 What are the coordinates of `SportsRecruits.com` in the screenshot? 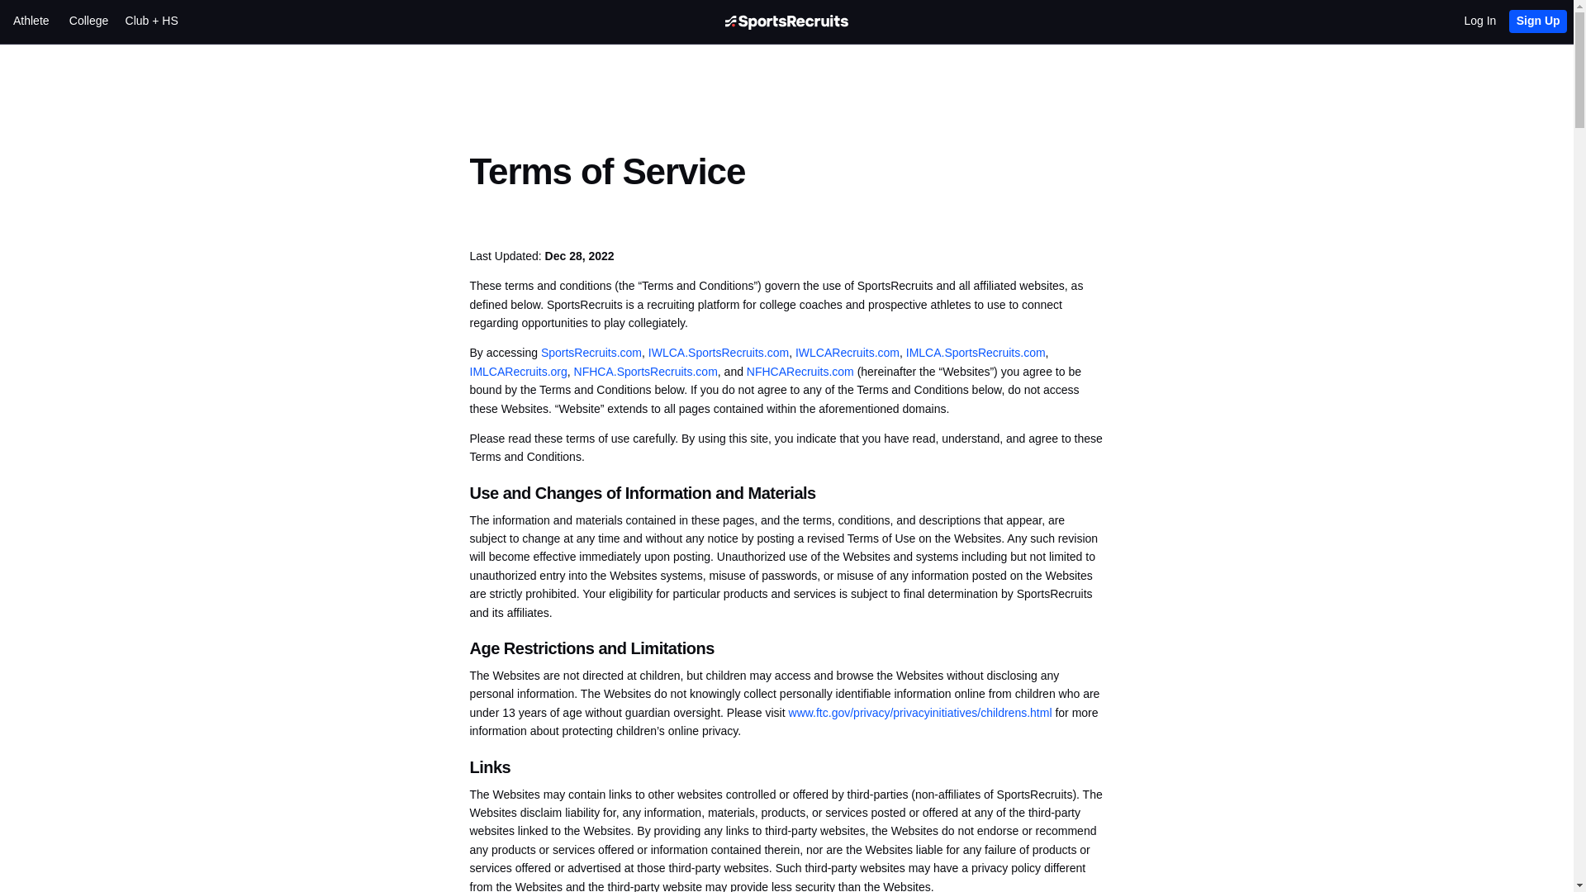 It's located at (591, 353).